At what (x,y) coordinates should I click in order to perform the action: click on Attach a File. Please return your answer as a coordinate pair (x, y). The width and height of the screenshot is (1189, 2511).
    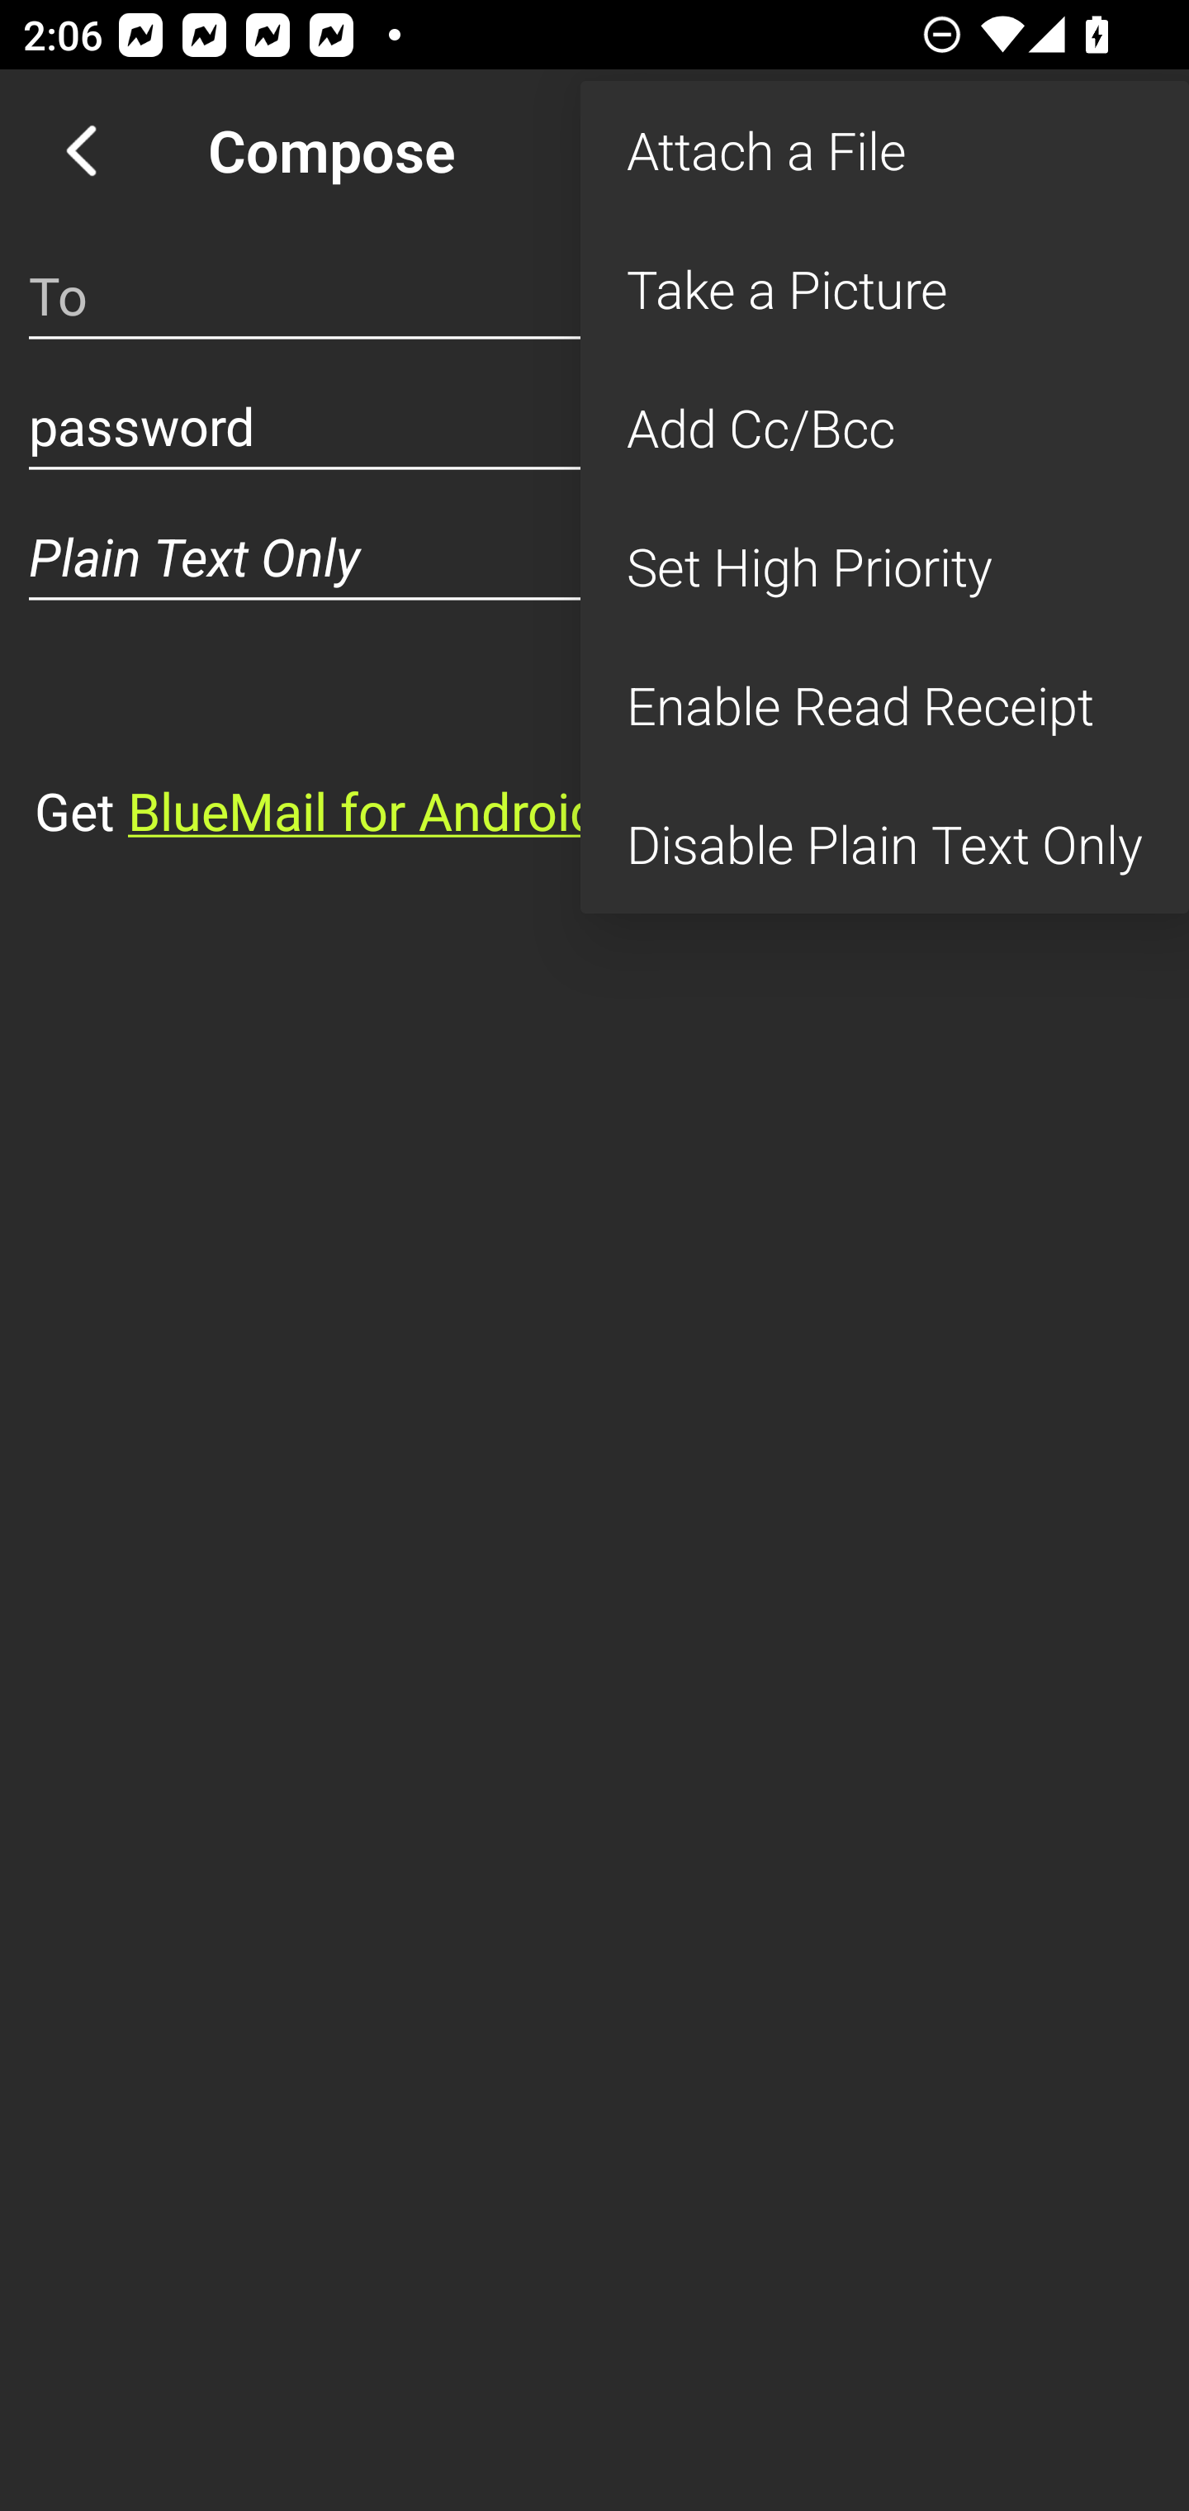
    Looking at the image, I should click on (884, 150).